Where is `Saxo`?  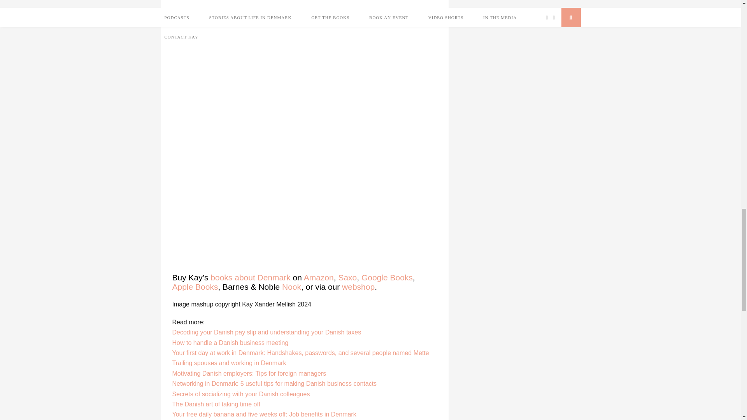
Saxo is located at coordinates (347, 277).